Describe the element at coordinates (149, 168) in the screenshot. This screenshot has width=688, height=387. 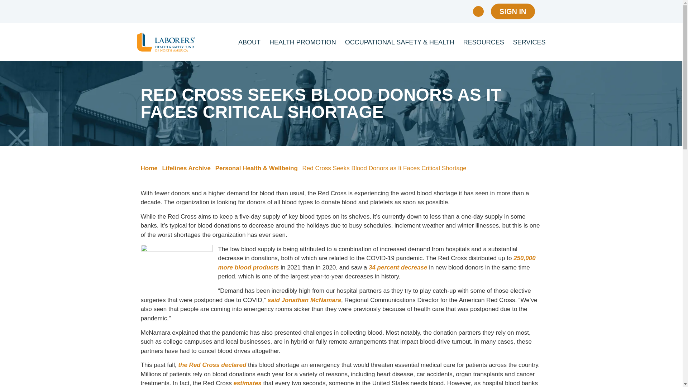
I see `Home` at that location.